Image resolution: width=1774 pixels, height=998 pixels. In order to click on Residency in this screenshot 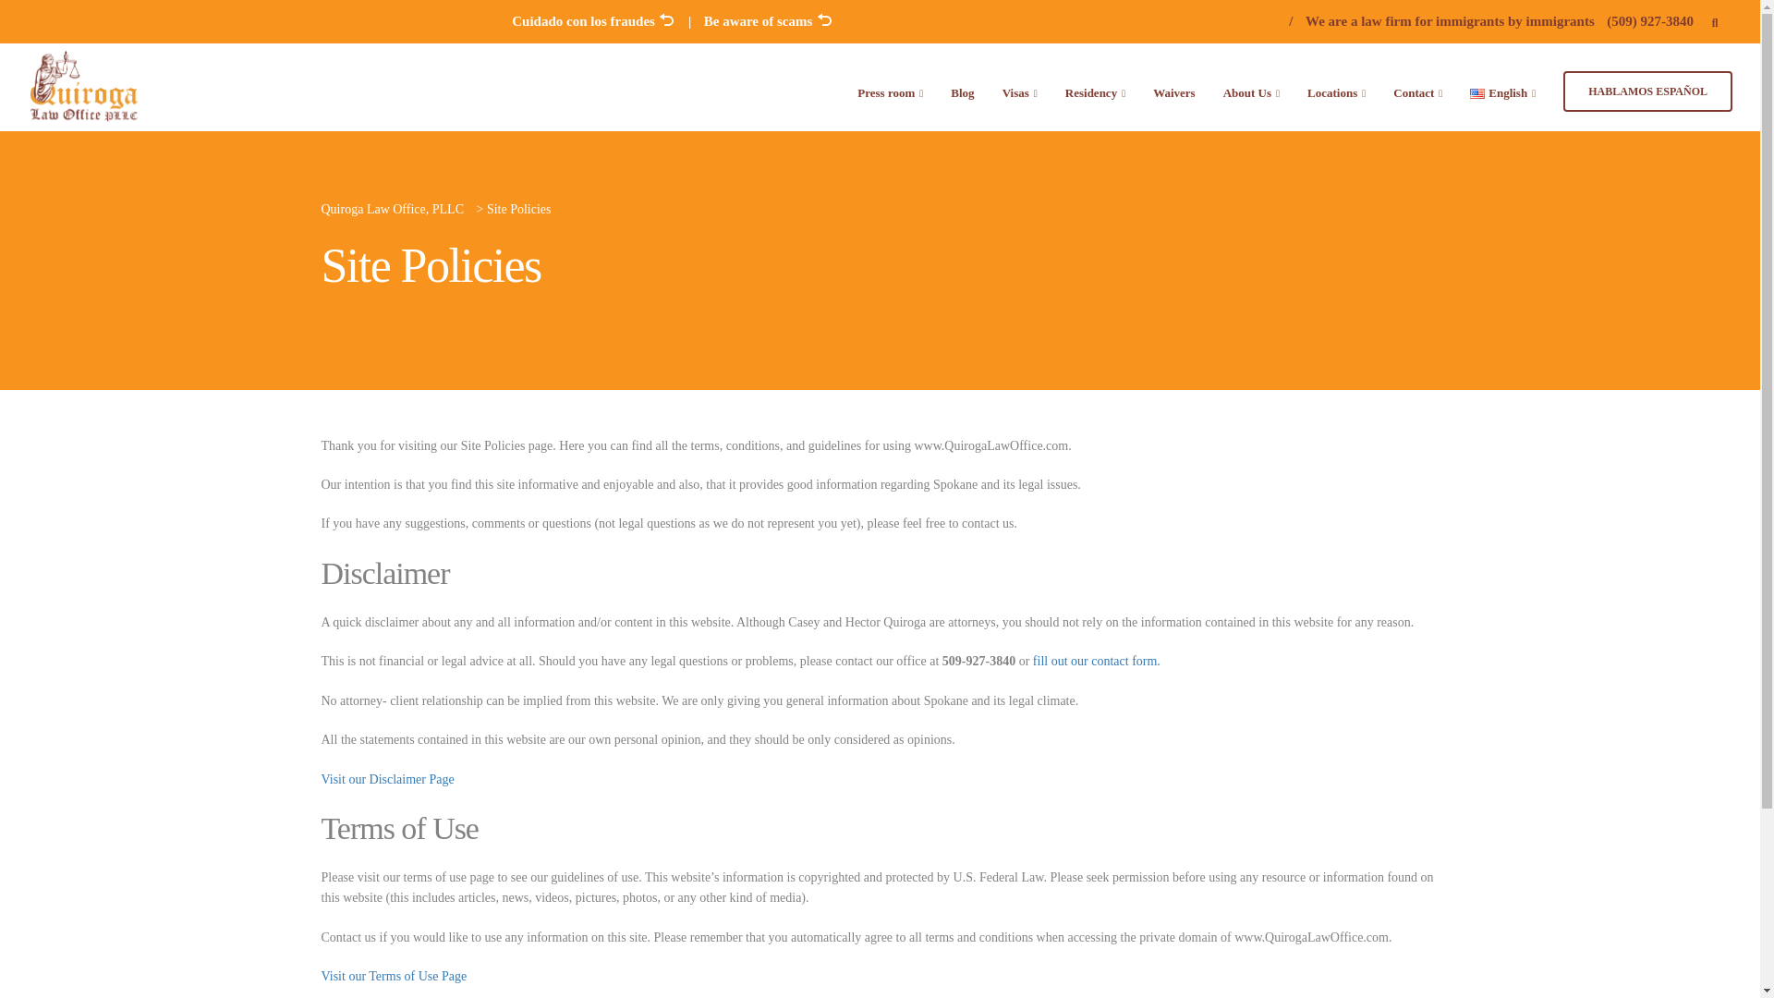, I will do `click(1095, 91)`.